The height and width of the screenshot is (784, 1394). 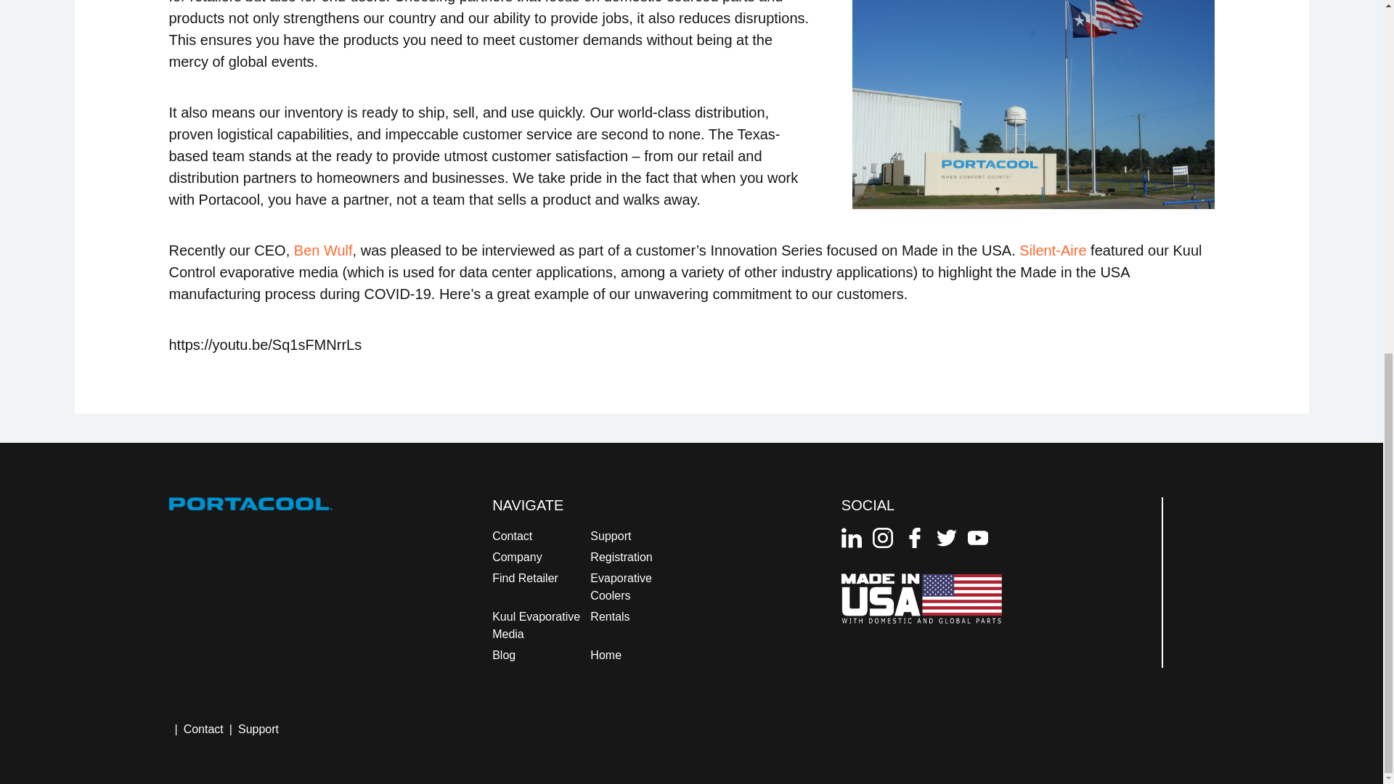 What do you see at coordinates (517, 558) in the screenshot?
I see `Company` at bounding box center [517, 558].